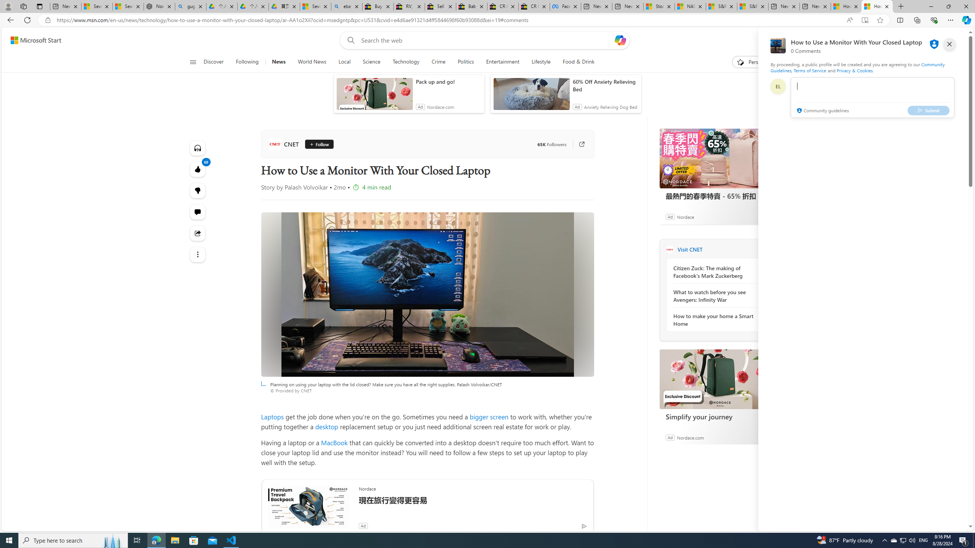 This screenshot has height=548, width=975. Describe the element at coordinates (822, 111) in the screenshot. I see `Community guidelines` at that location.